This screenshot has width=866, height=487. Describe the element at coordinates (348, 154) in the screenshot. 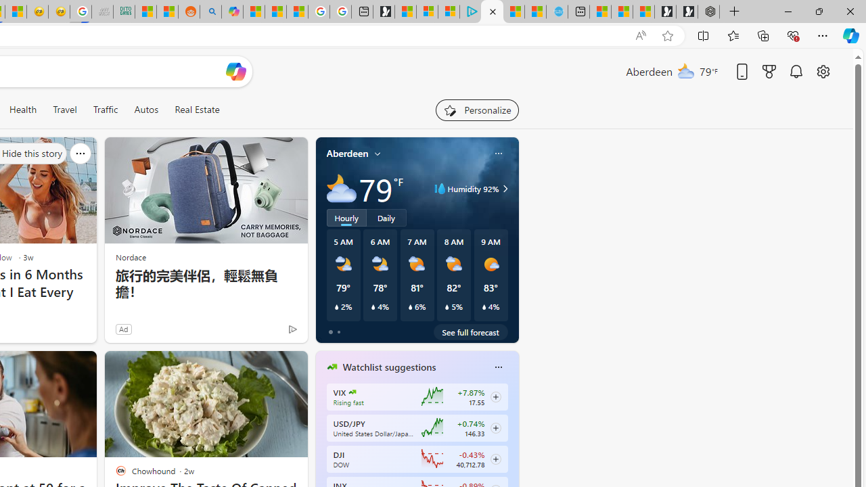

I see `Aberdeen` at that location.